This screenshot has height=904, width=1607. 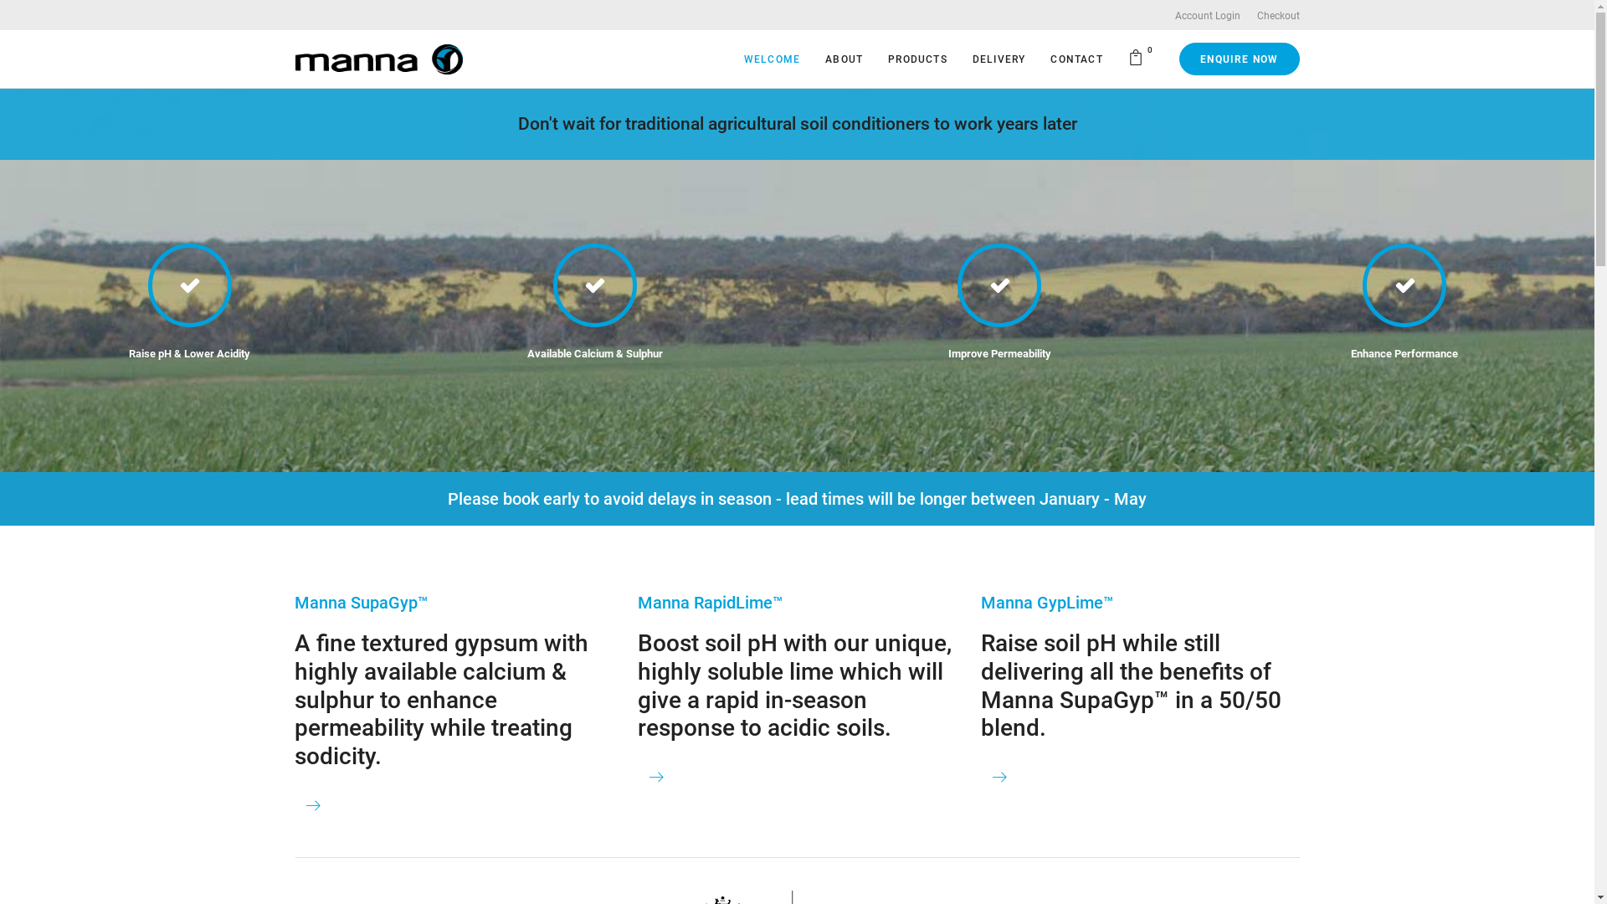 I want to click on WELCOME, so click(x=772, y=59).